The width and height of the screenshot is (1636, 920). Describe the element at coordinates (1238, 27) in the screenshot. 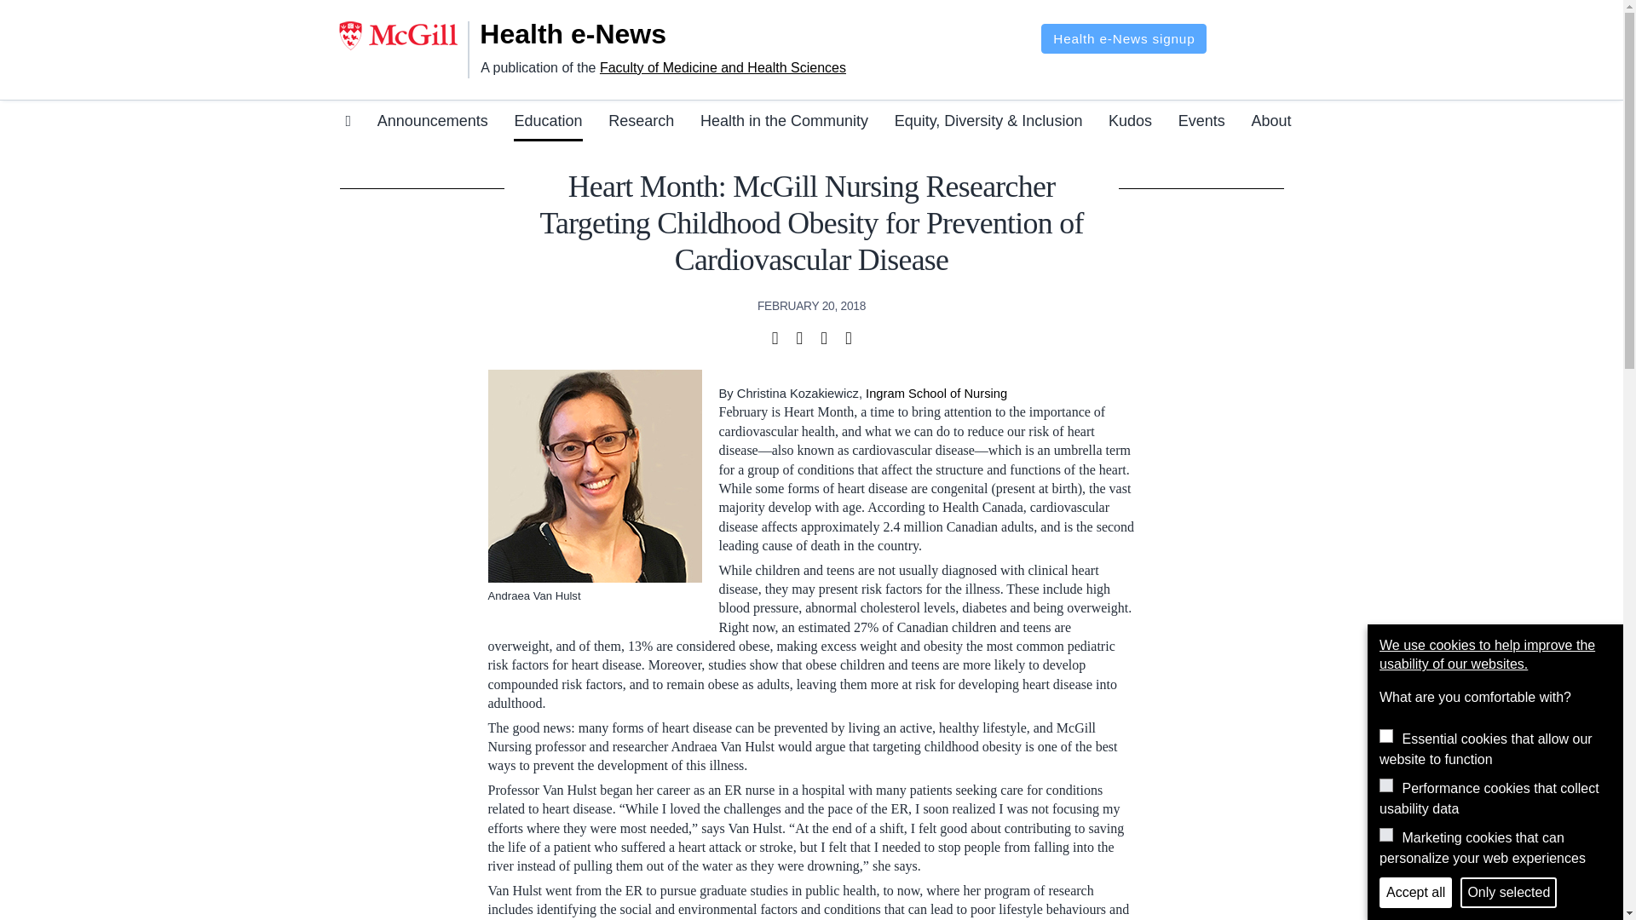

I see `Search` at that location.